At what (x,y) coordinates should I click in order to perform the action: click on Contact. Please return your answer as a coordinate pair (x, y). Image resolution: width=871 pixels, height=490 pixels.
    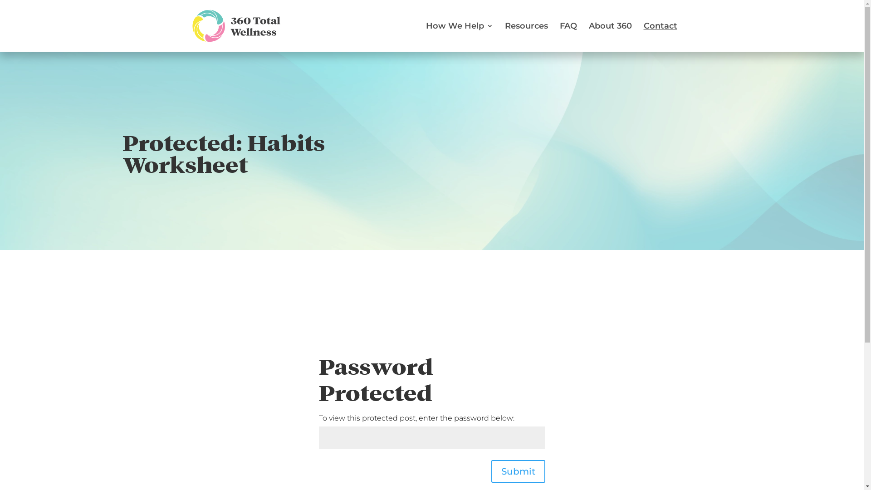
    Looking at the image, I should click on (660, 37).